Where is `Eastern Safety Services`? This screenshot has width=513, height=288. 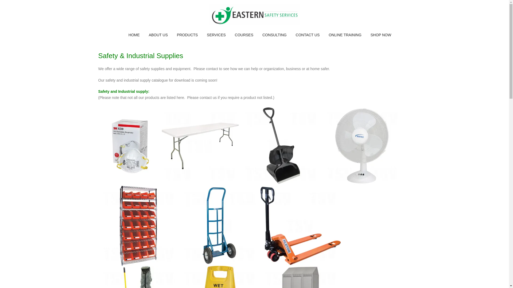 Eastern Safety Services is located at coordinates (254, 14).